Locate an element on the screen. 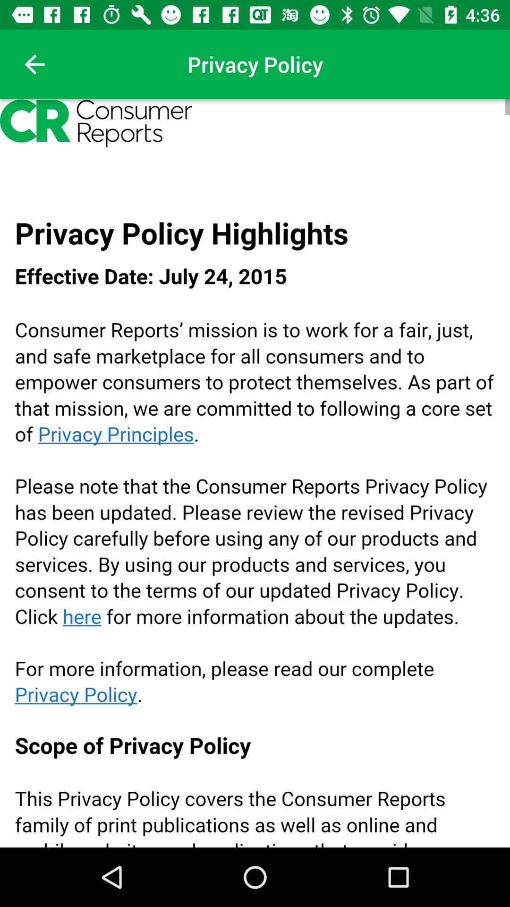 The width and height of the screenshot is (510, 907). go back is located at coordinates (35, 64).